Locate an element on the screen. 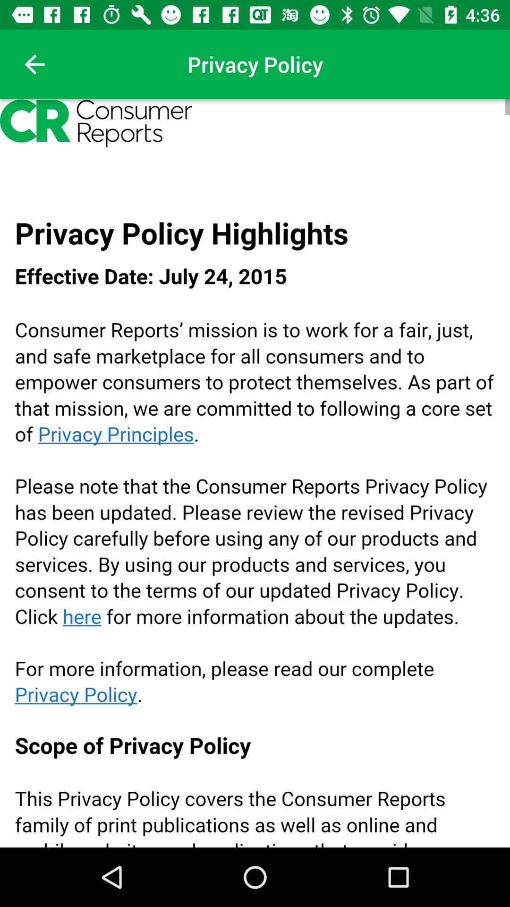 The width and height of the screenshot is (510, 907). go back is located at coordinates (35, 64).